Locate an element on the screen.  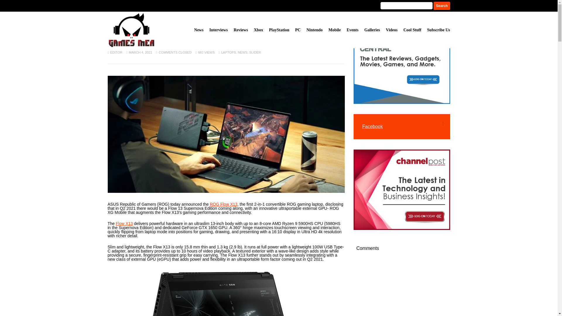
Subscribe Us is located at coordinates (438, 30).